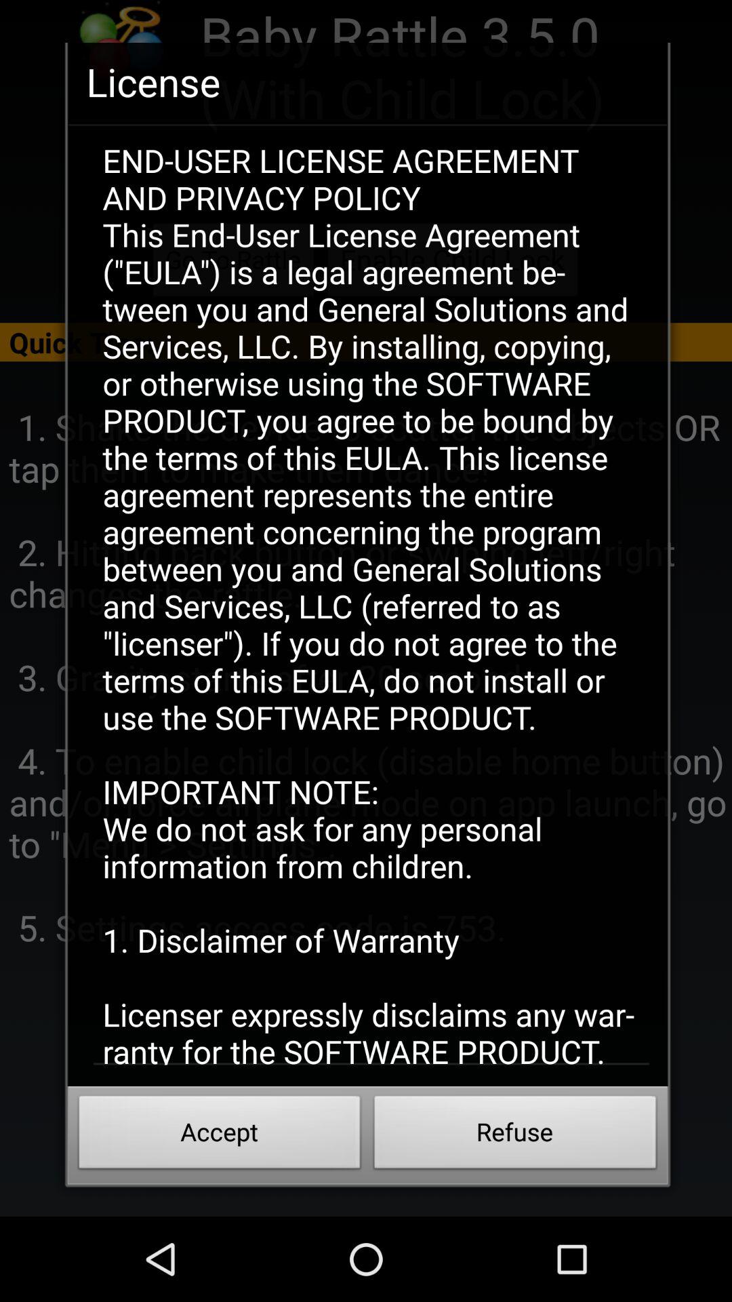 The height and width of the screenshot is (1302, 732). I want to click on launch item to the left of refuse item, so click(220, 1136).